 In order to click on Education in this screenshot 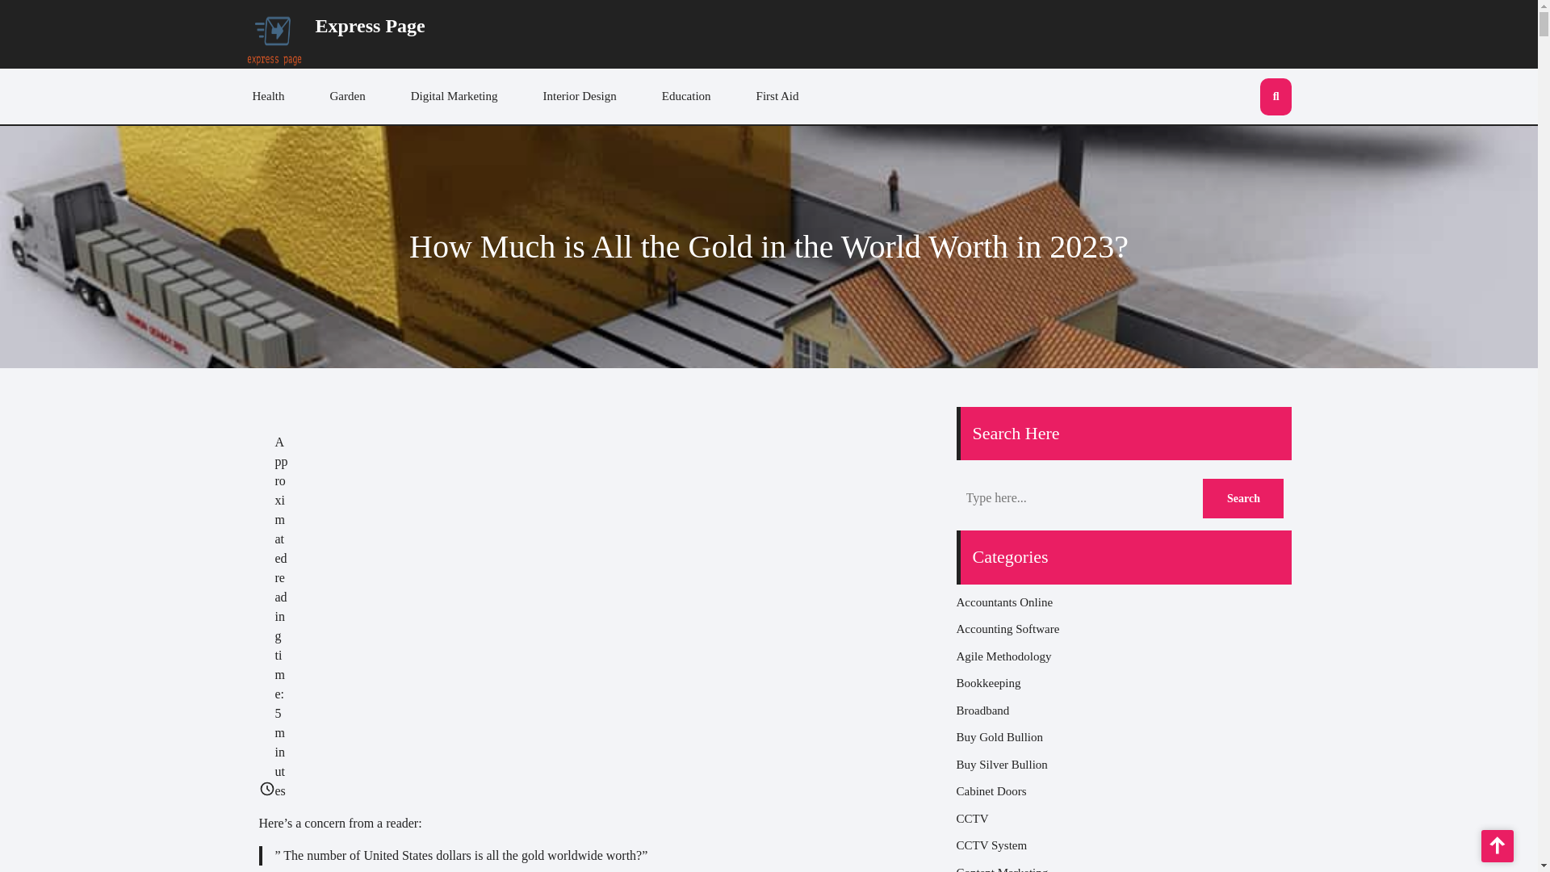, I will do `click(686, 97)`.